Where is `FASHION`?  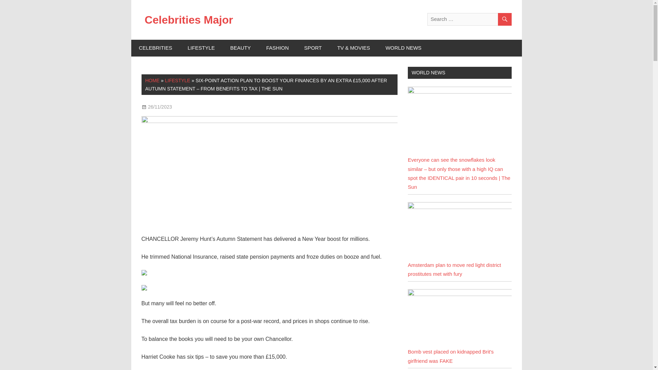
FASHION is located at coordinates (278, 48).